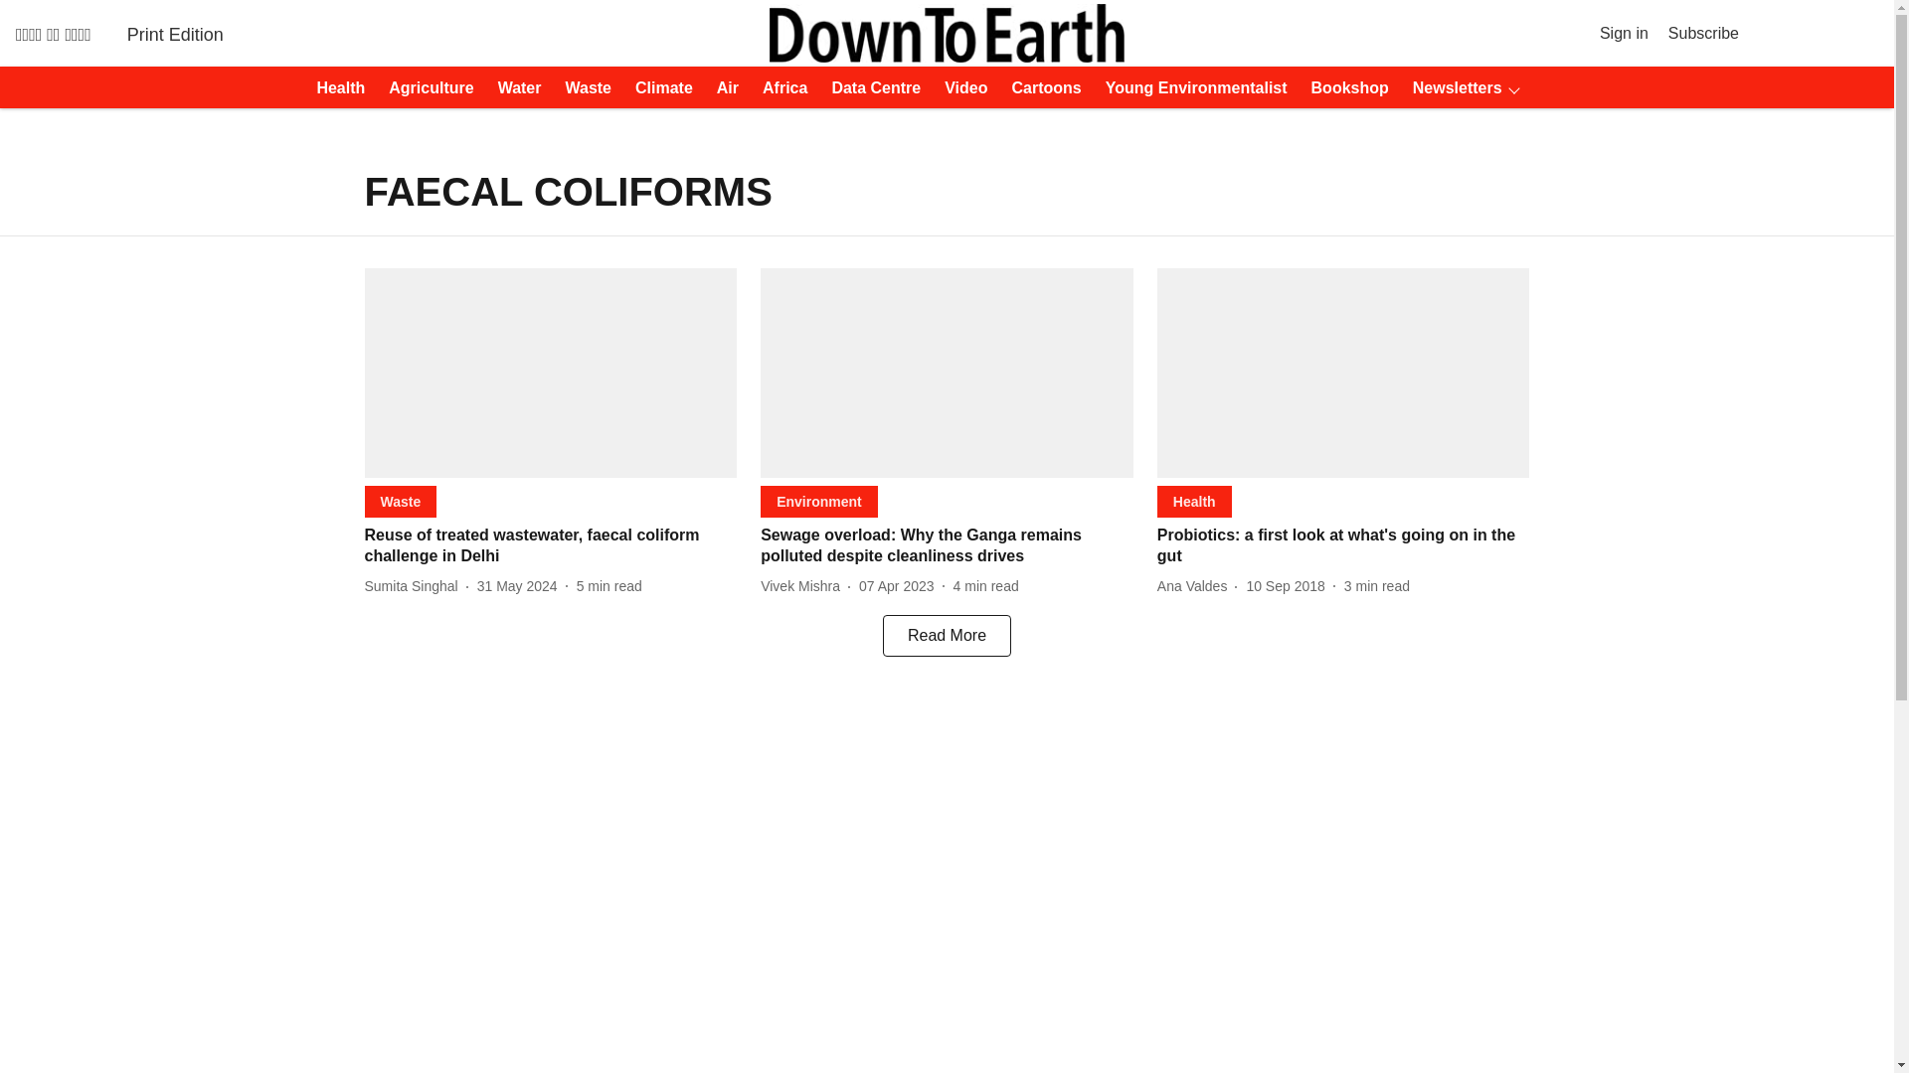 The height and width of the screenshot is (1073, 1909). What do you see at coordinates (803, 586) in the screenshot?
I see `Vivek Mishra` at bounding box center [803, 586].